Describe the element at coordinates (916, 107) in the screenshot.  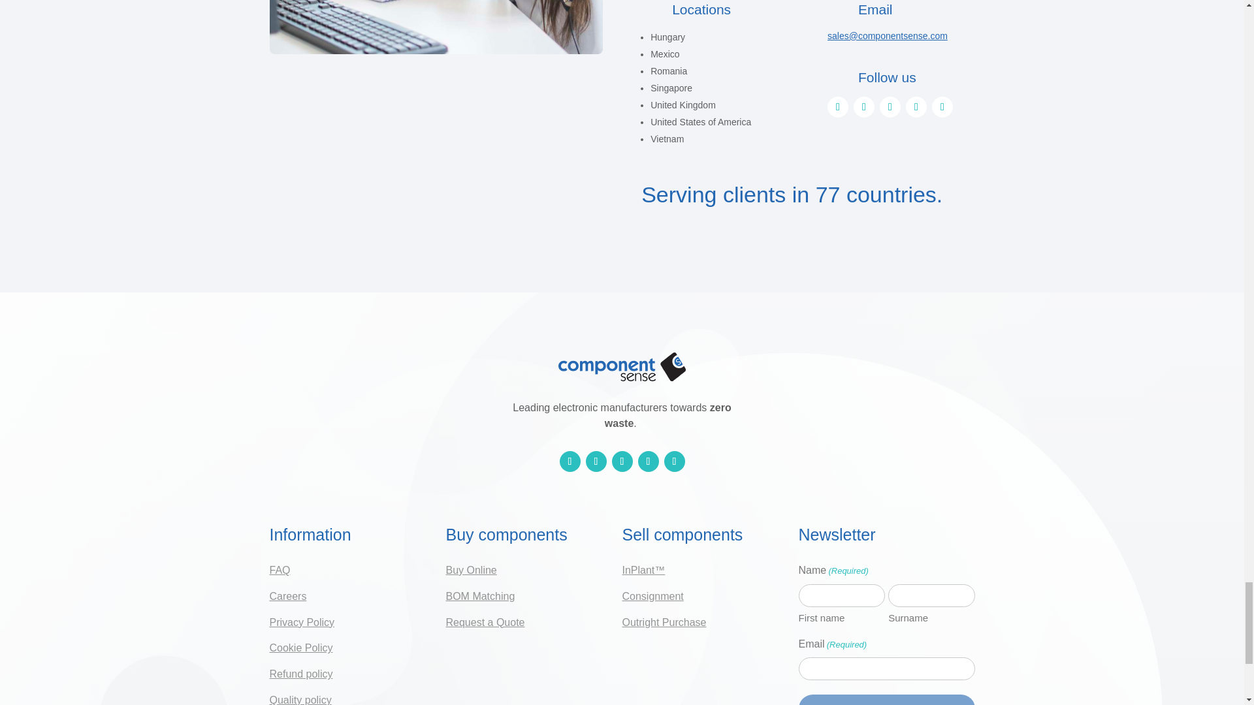
I see `Follow on Facebook` at that location.